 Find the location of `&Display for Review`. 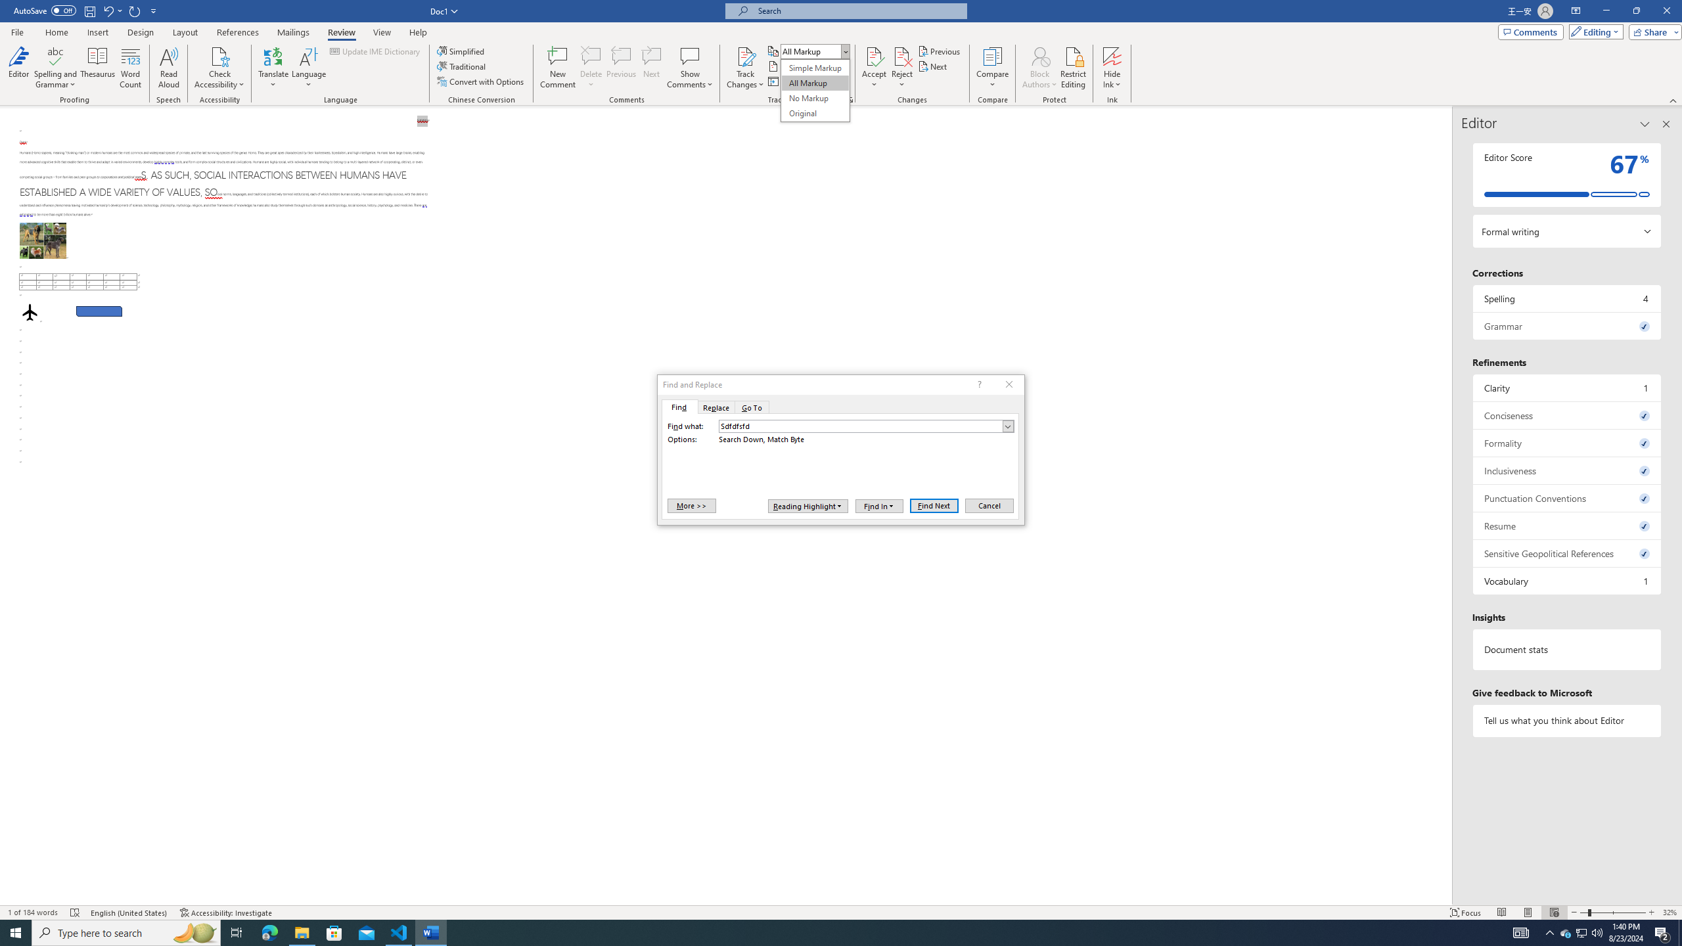

&Display for Review is located at coordinates (815, 90).